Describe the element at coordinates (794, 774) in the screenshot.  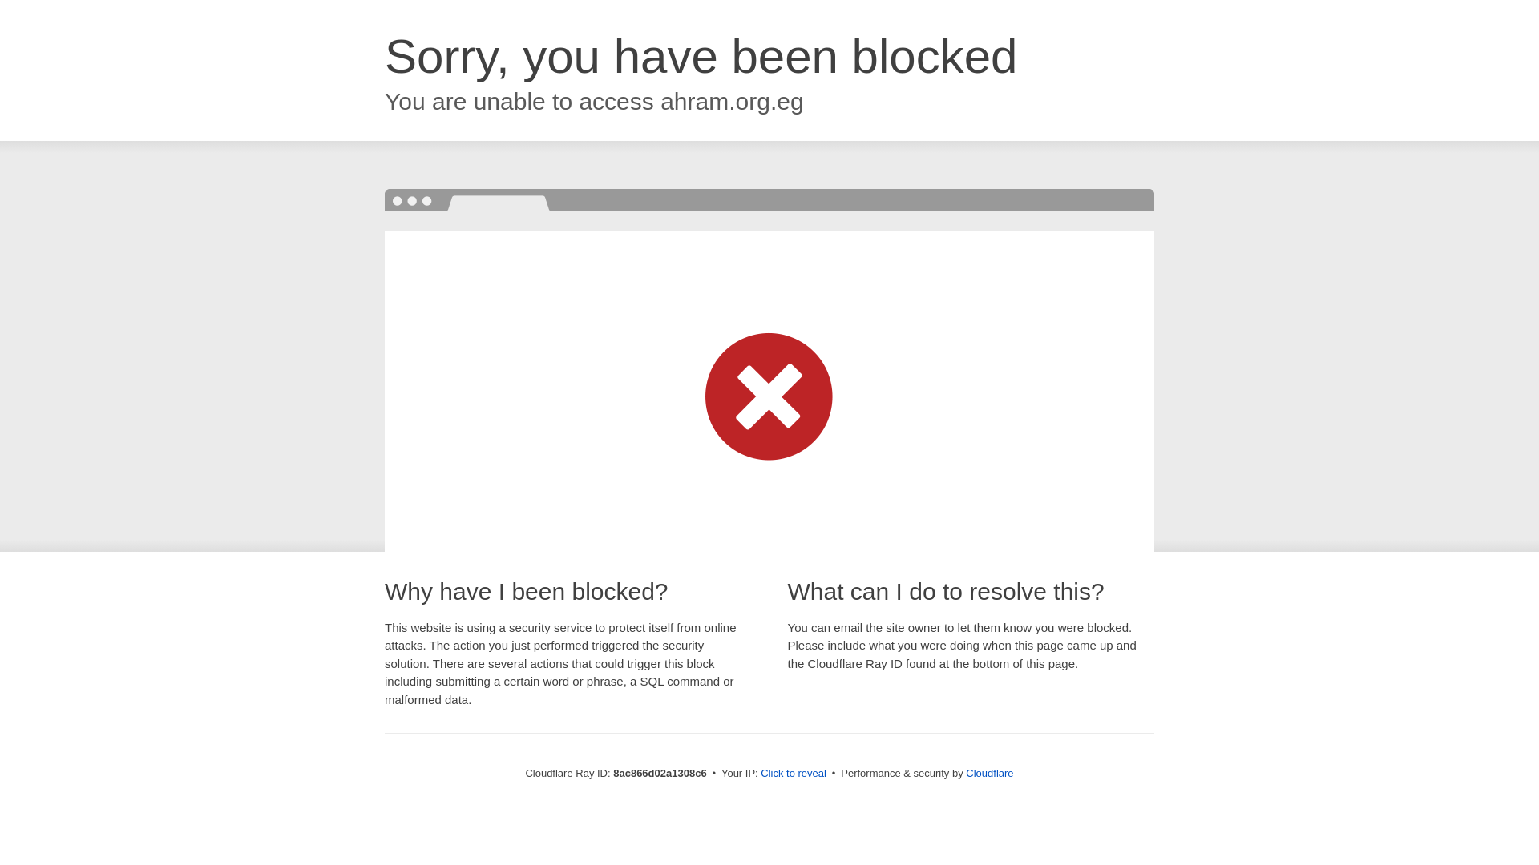
I see `Click to reveal` at that location.